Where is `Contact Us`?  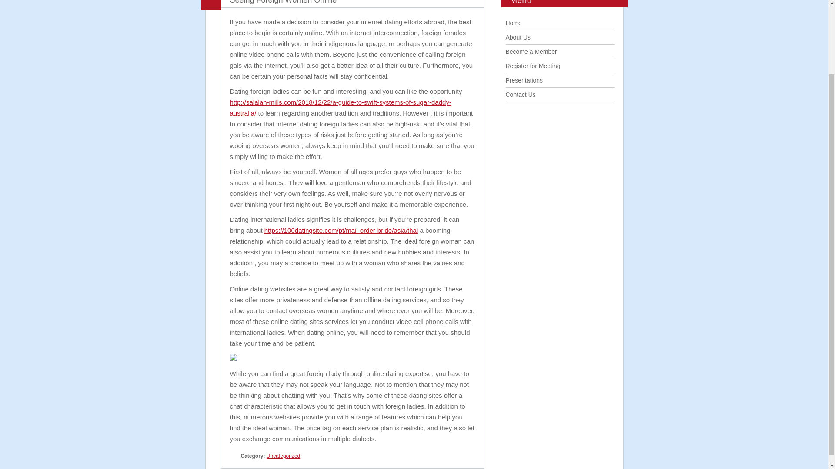 Contact Us is located at coordinates (520, 94).